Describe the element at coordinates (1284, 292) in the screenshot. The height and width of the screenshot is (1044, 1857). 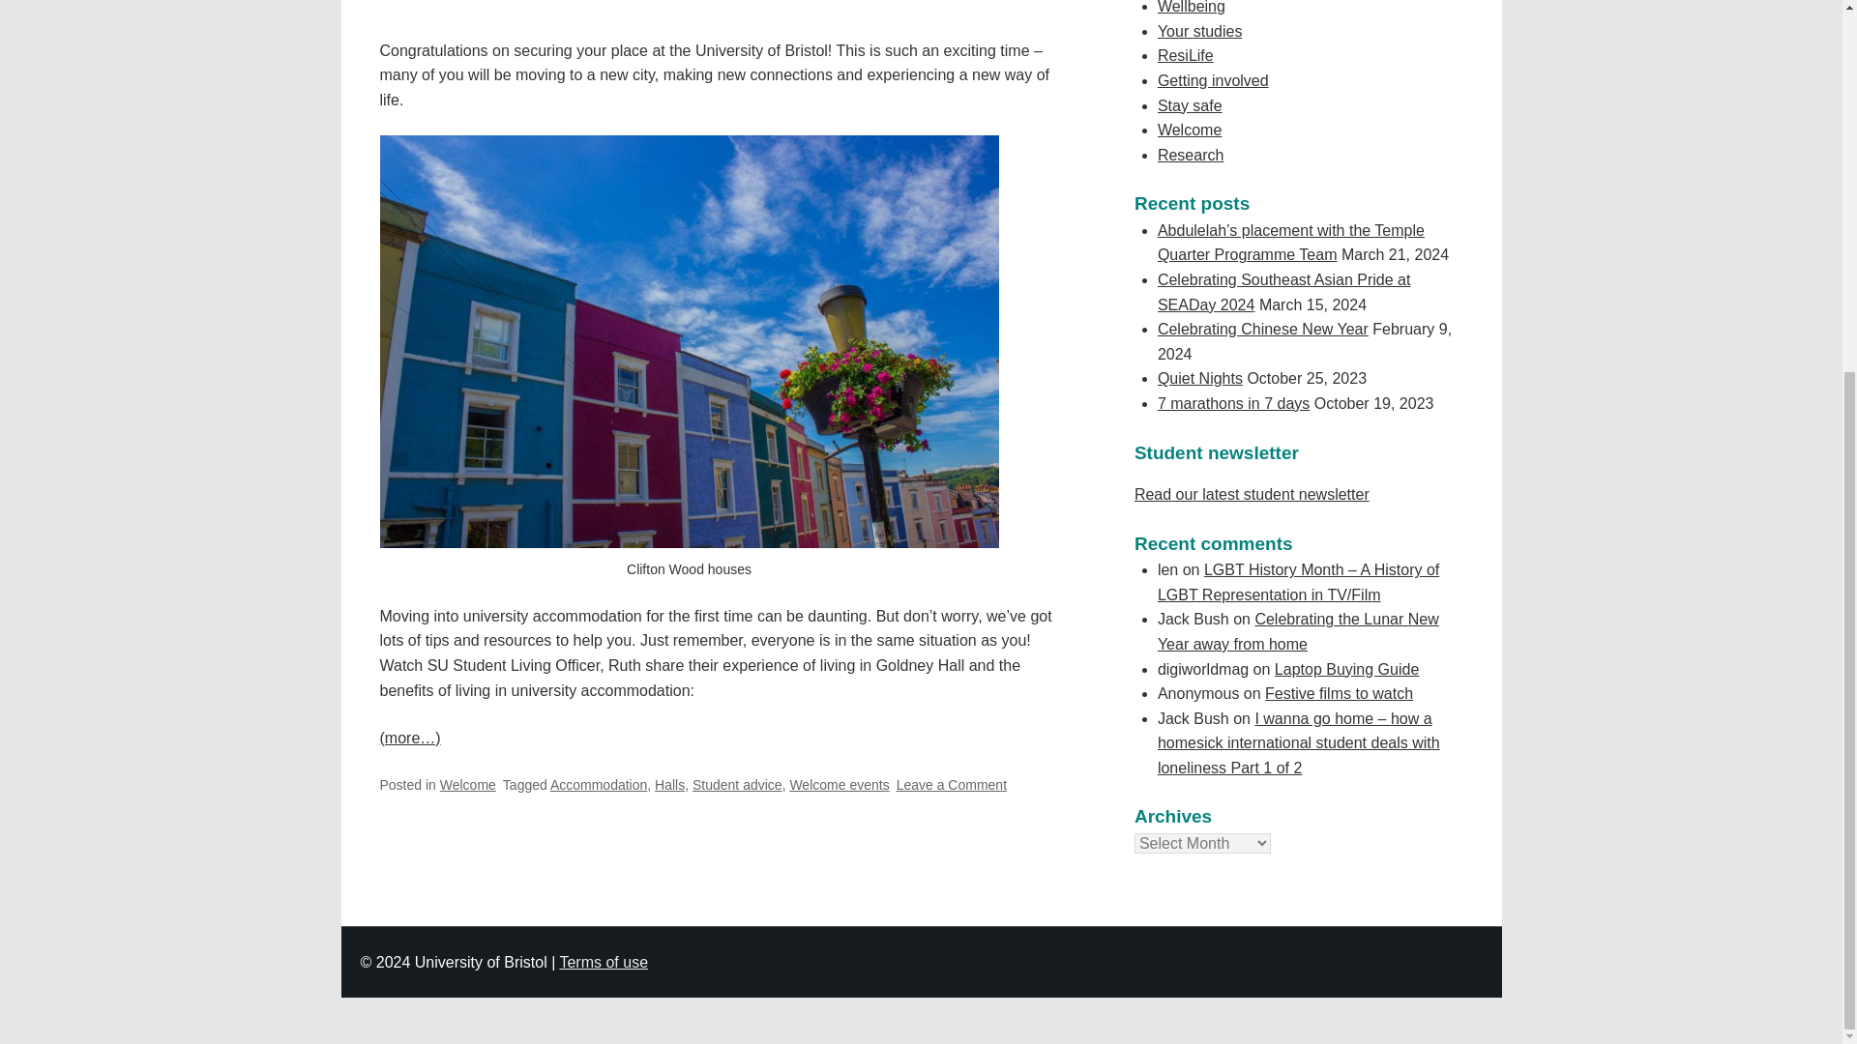
I see `Celebrating Southeast Asian Pride at SEADay 2024` at that location.